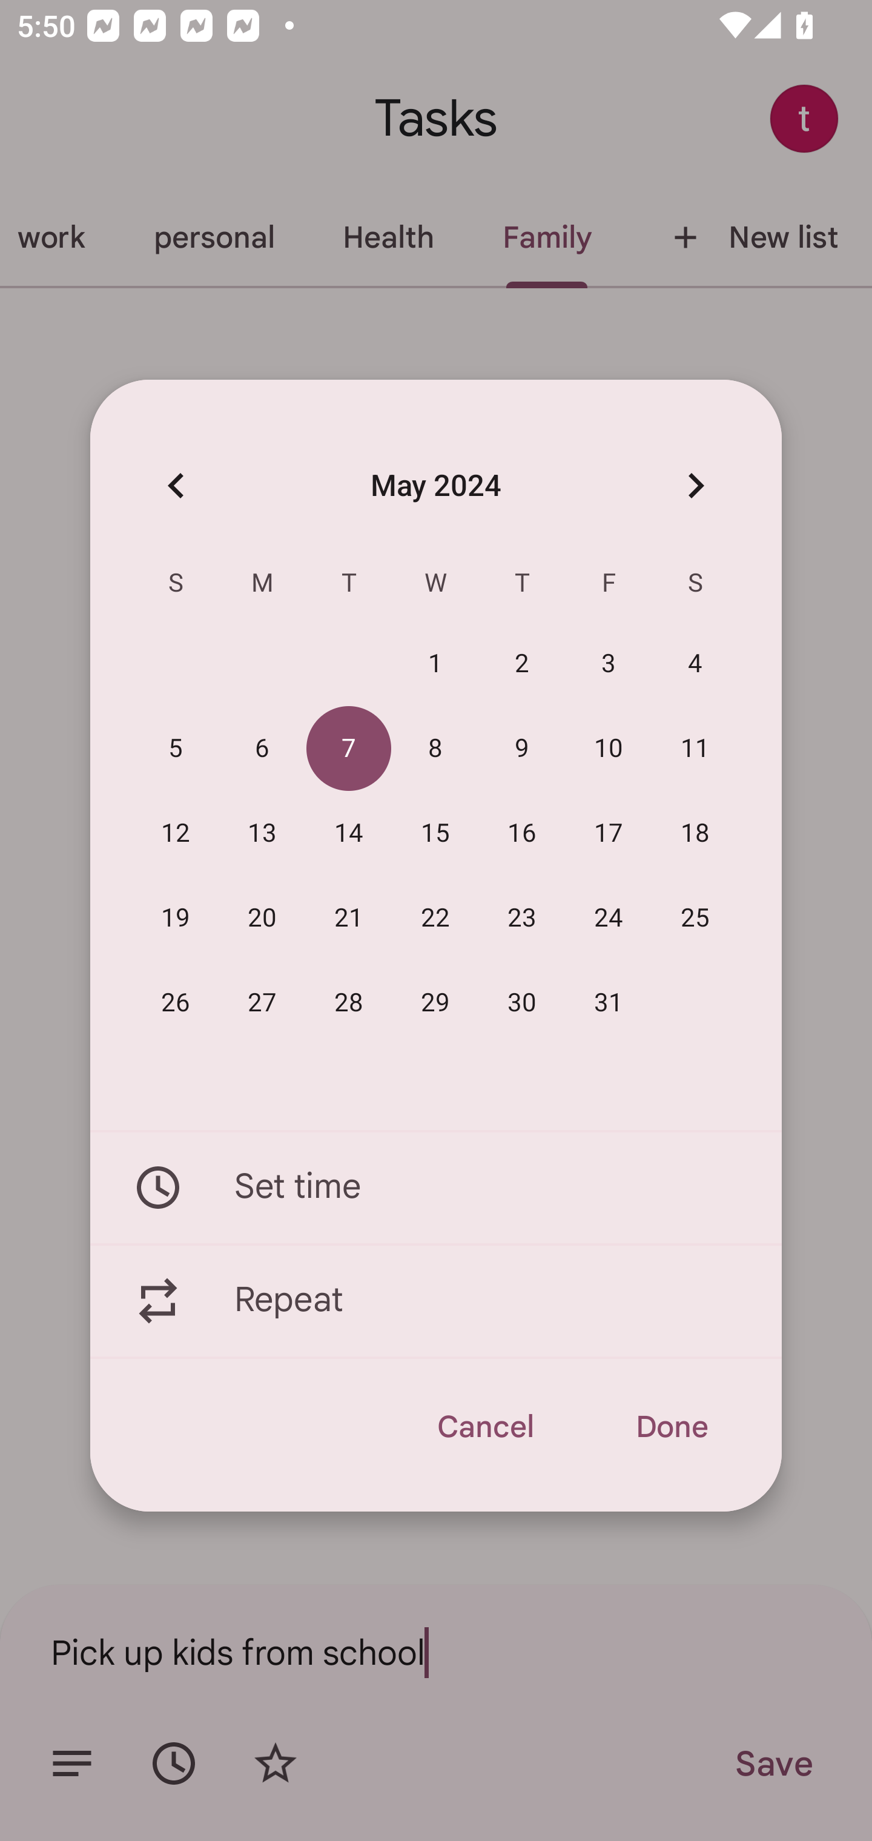 The height and width of the screenshot is (1841, 872). Describe the element at coordinates (436, 1301) in the screenshot. I see `Repeat` at that location.